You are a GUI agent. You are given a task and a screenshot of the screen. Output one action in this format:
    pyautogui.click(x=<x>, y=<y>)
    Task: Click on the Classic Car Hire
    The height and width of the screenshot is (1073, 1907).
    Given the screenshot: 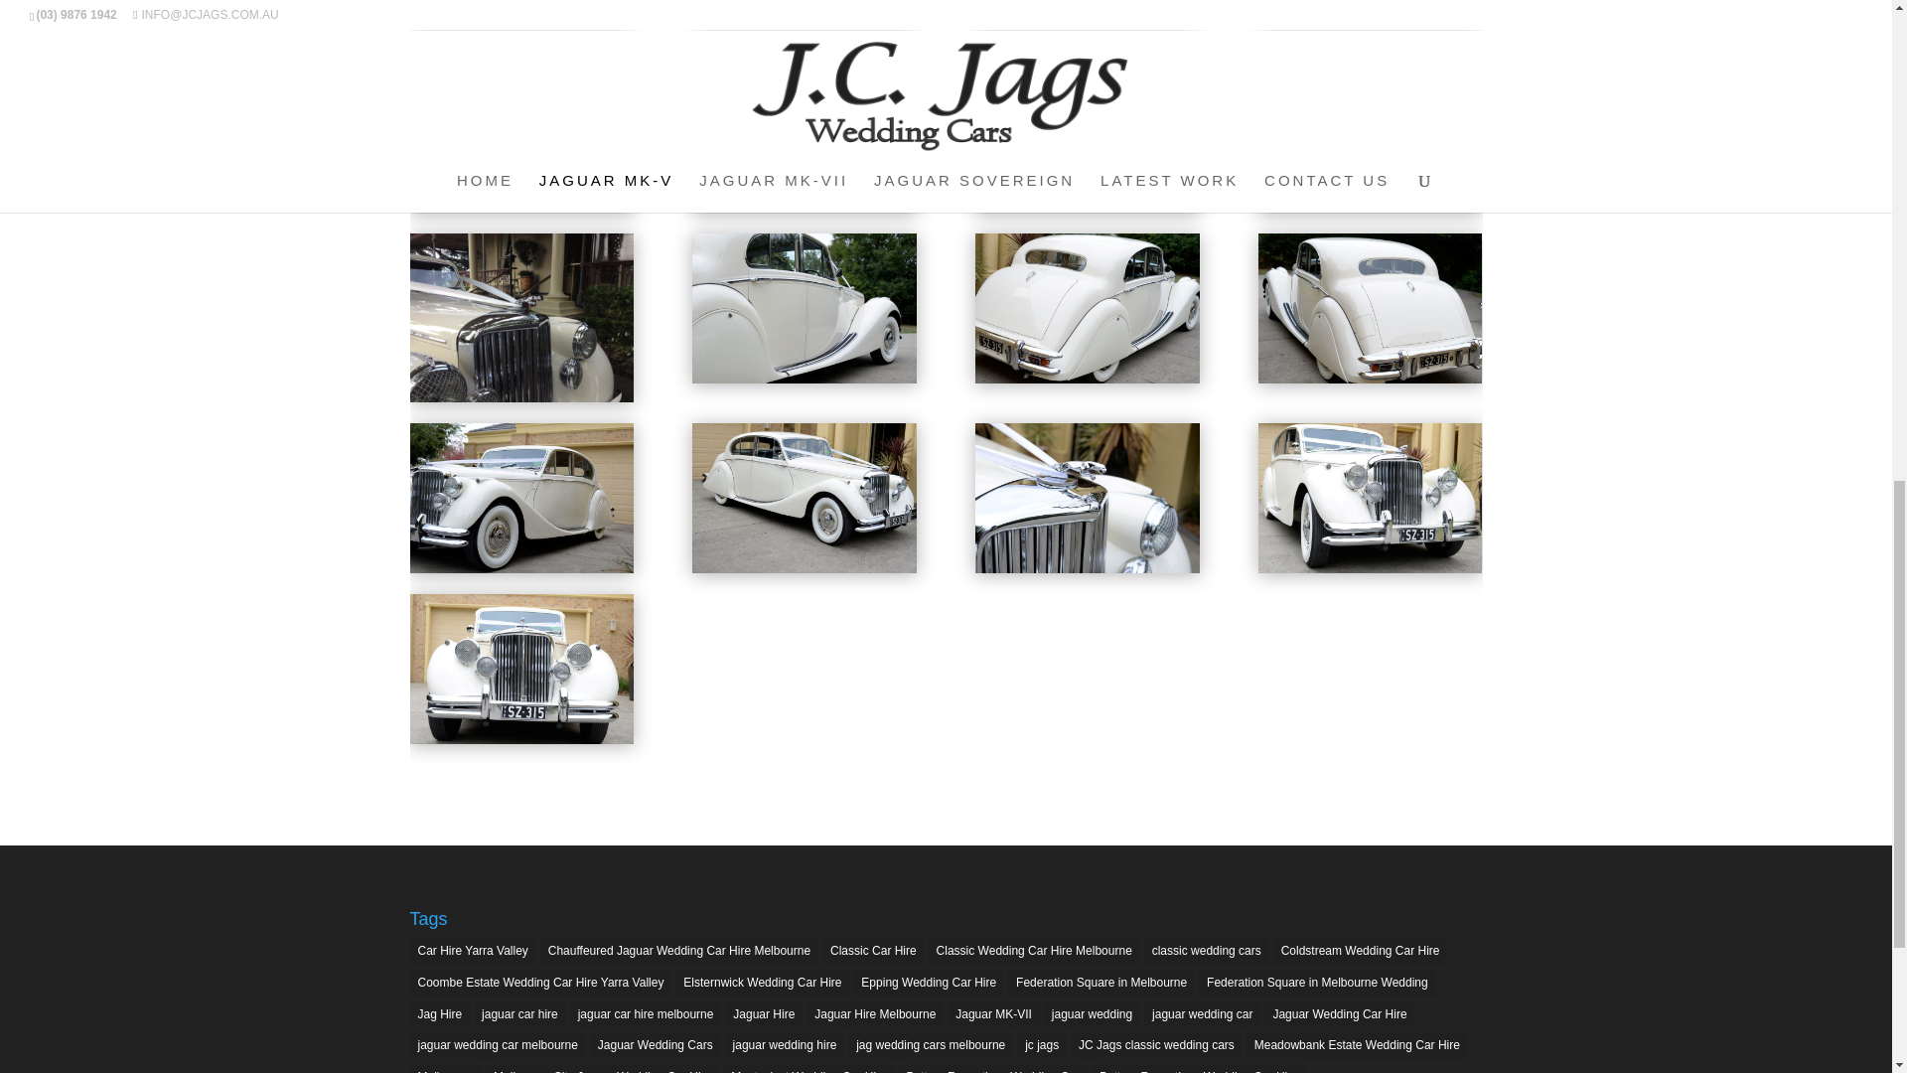 What is the action you would take?
    pyautogui.click(x=873, y=952)
    